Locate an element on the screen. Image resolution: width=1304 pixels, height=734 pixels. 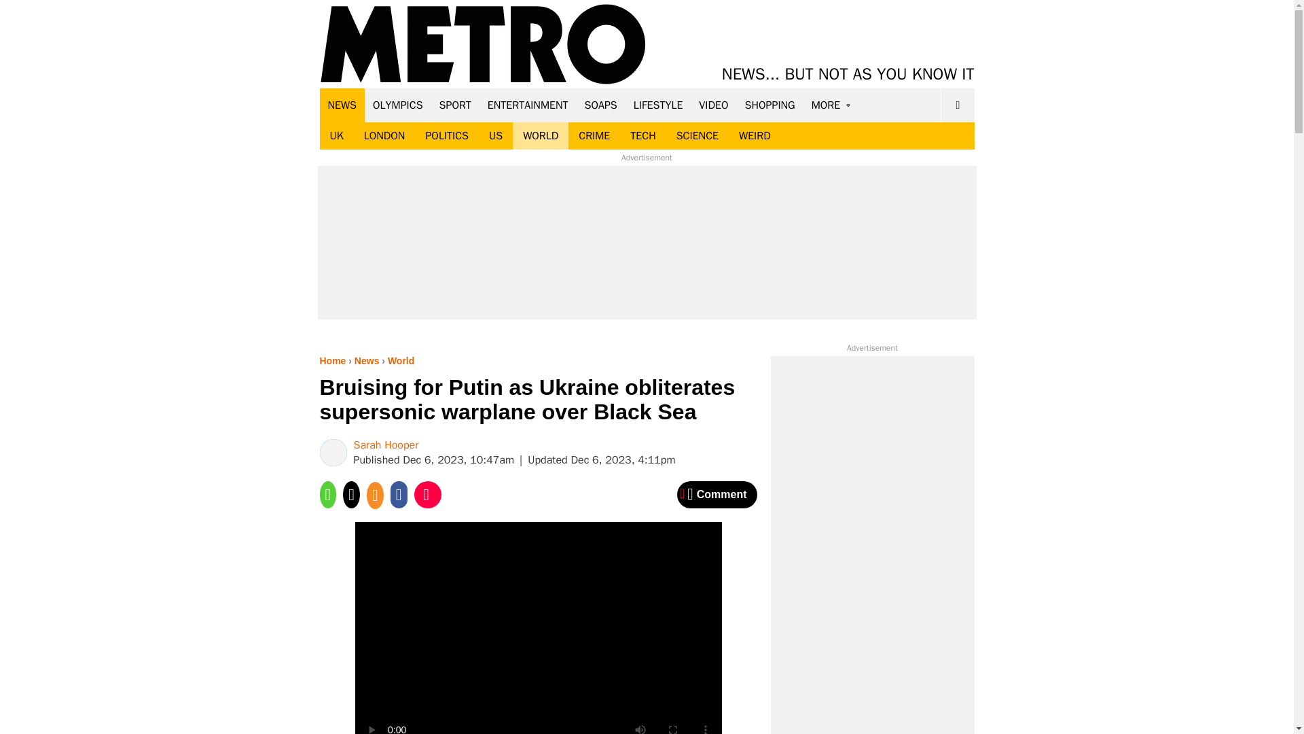
SCIENCE is located at coordinates (698, 136).